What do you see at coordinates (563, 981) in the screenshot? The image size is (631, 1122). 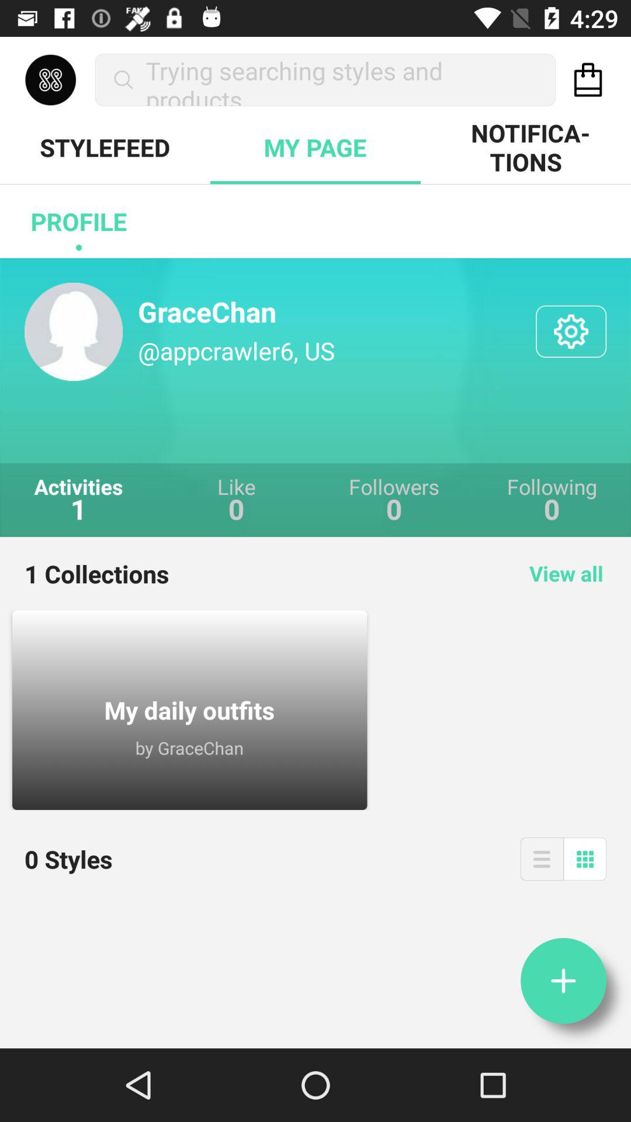 I see `tap for more information` at bounding box center [563, 981].